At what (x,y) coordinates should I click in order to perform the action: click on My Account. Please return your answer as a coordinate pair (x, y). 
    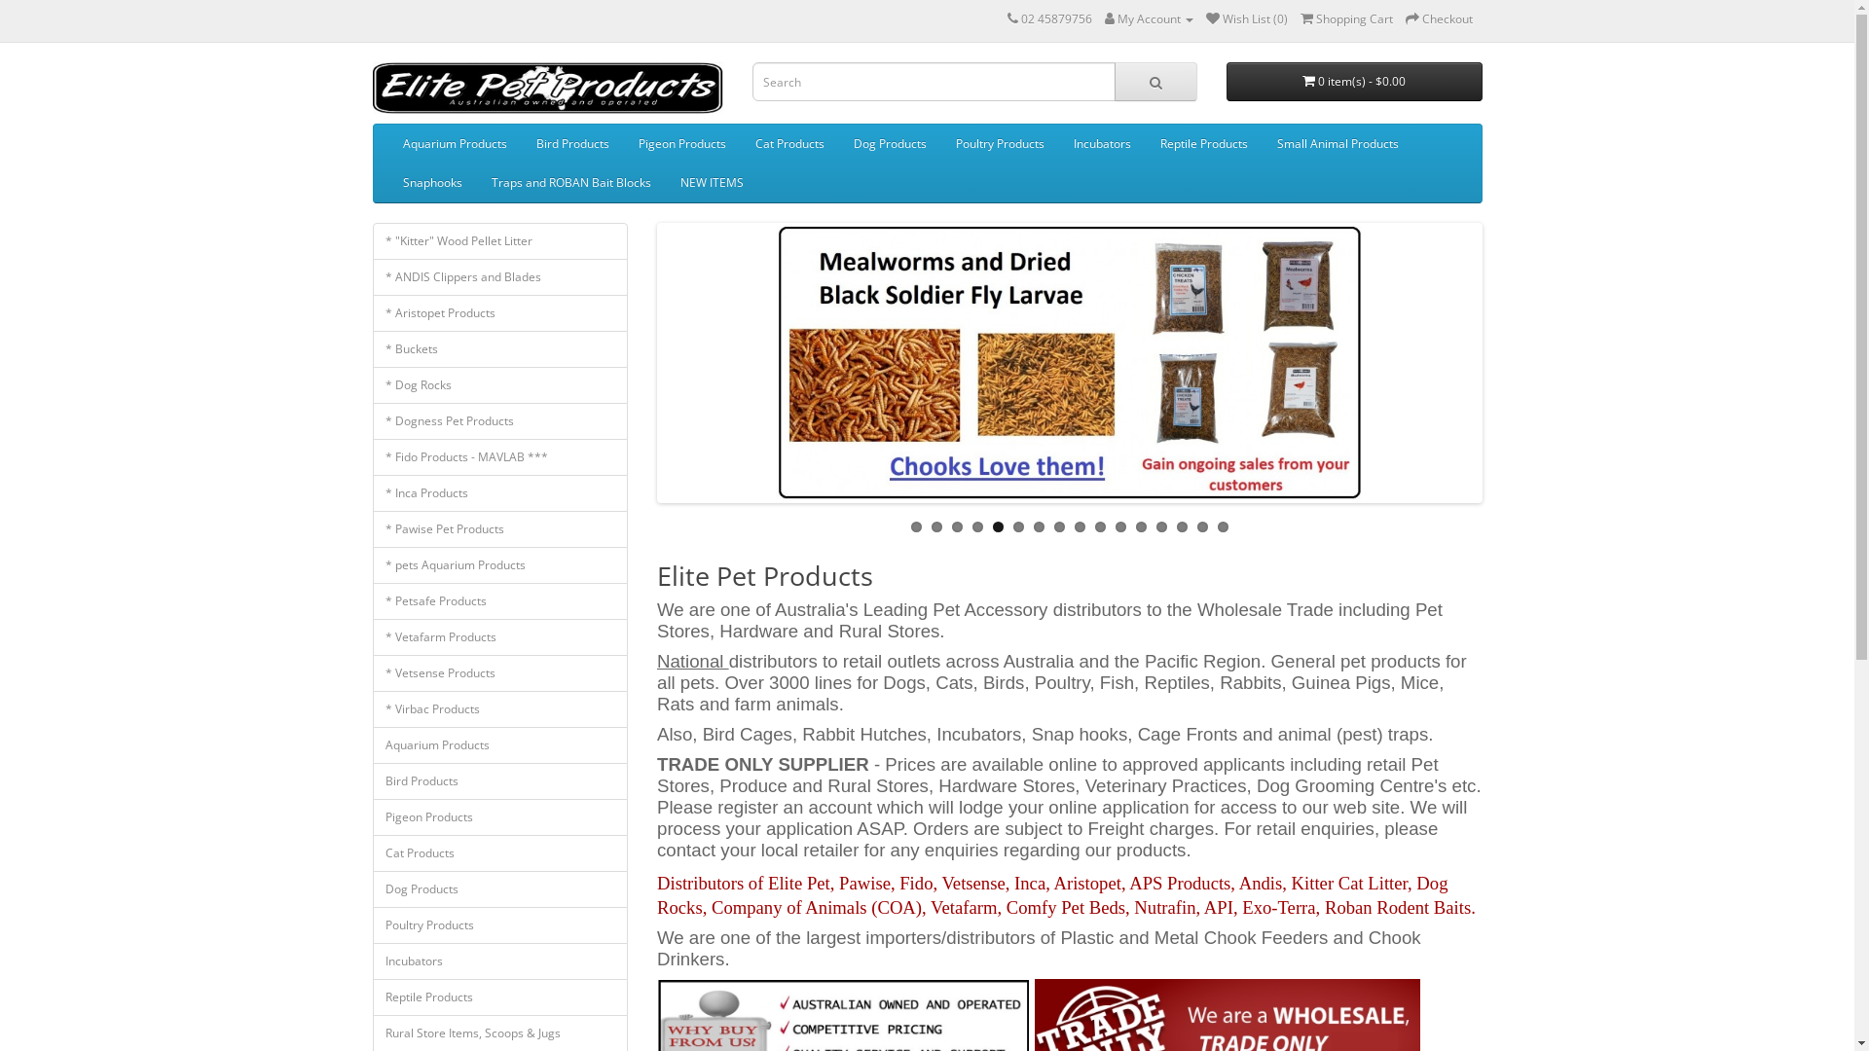
    Looking at the image, I should click on (1149, 19).